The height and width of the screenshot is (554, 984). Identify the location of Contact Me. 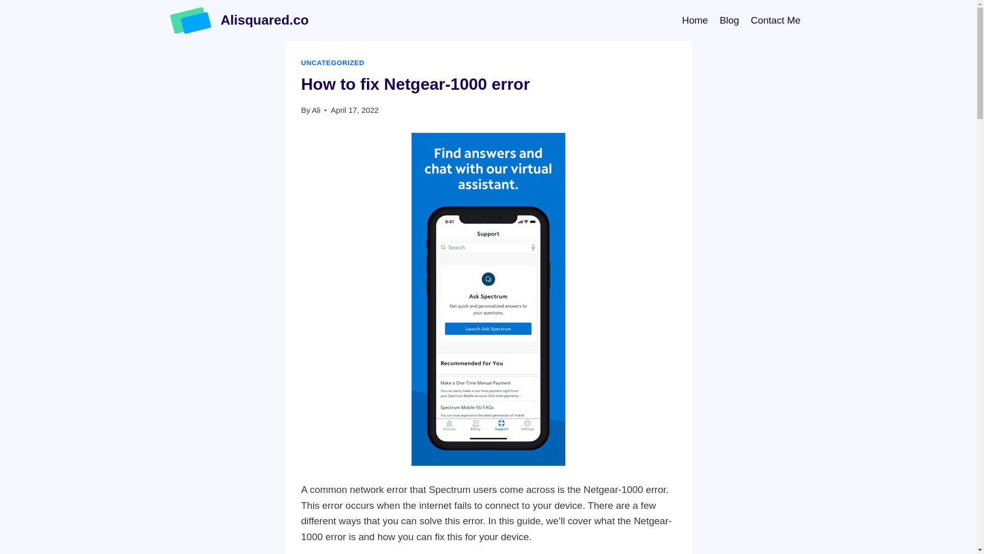
(776, 19).